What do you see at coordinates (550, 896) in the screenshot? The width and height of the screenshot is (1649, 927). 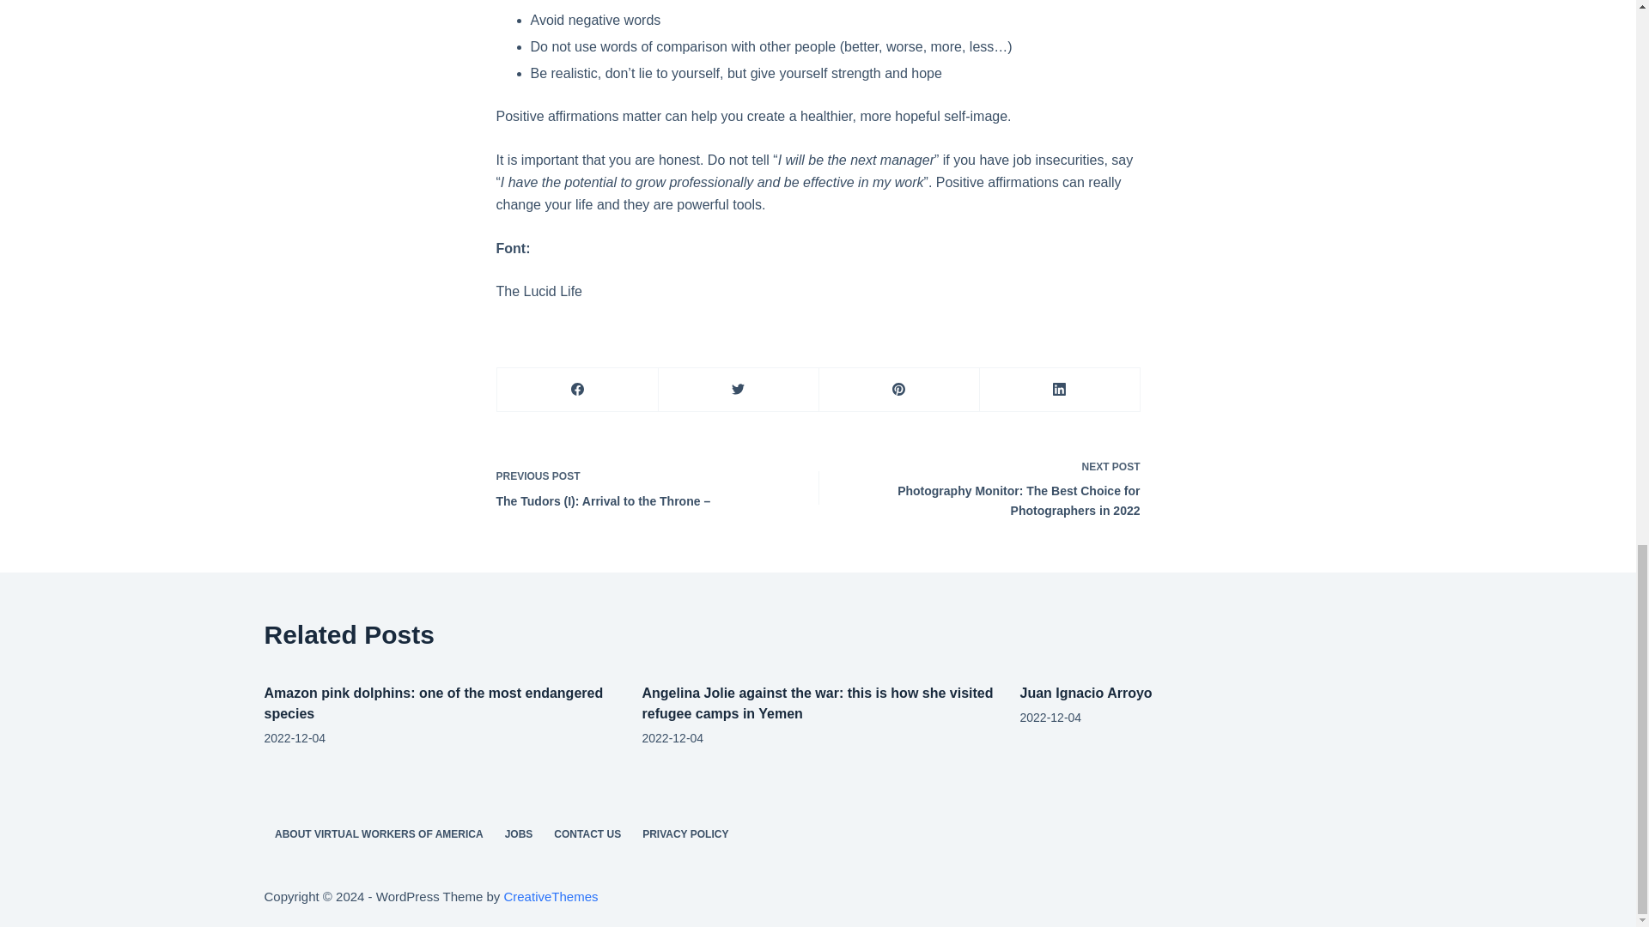 I see `CreativeThemes` at bounding box center [550, 896].